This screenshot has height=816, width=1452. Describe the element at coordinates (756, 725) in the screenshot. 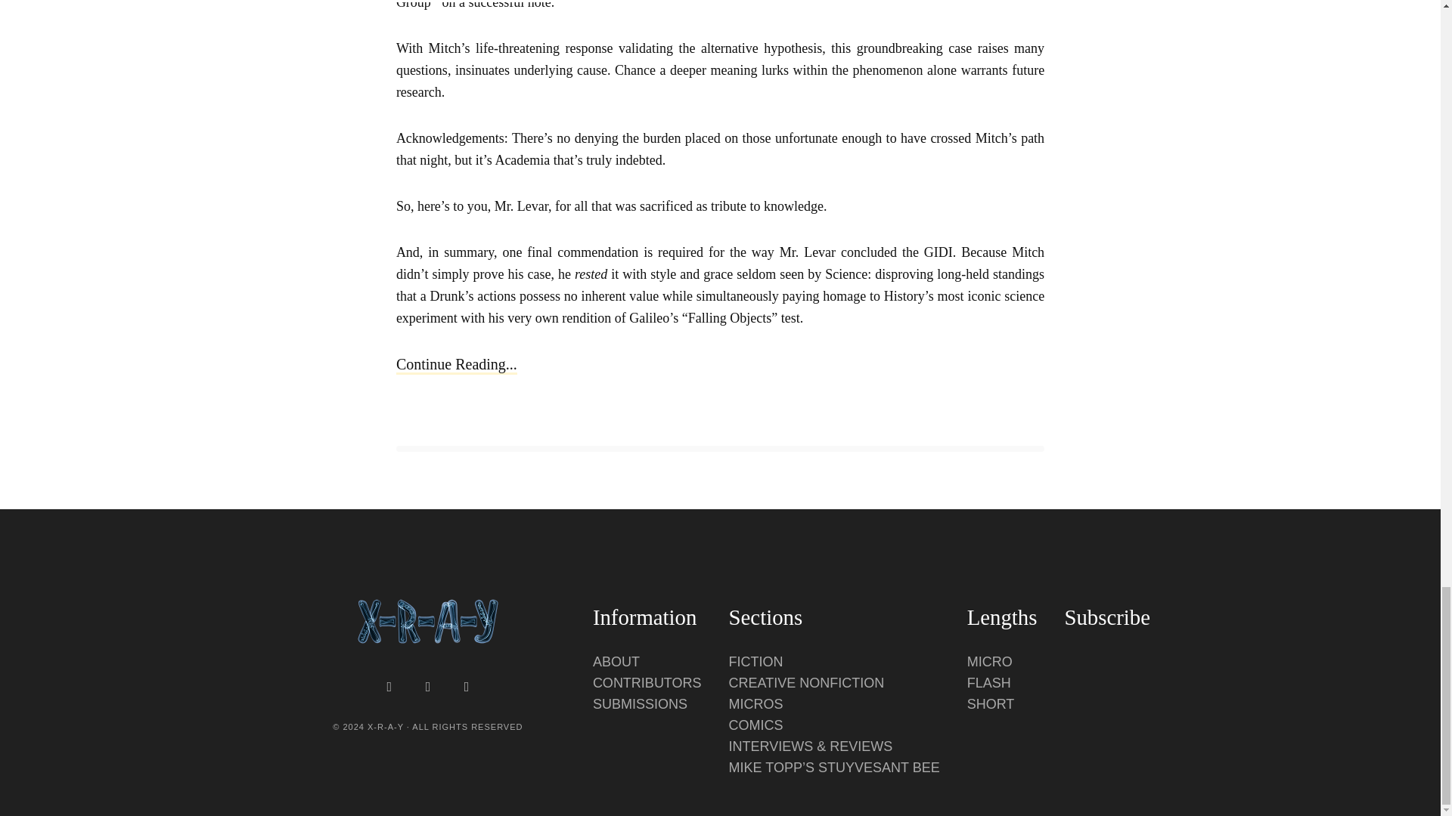

I see `COMICS` at that location.